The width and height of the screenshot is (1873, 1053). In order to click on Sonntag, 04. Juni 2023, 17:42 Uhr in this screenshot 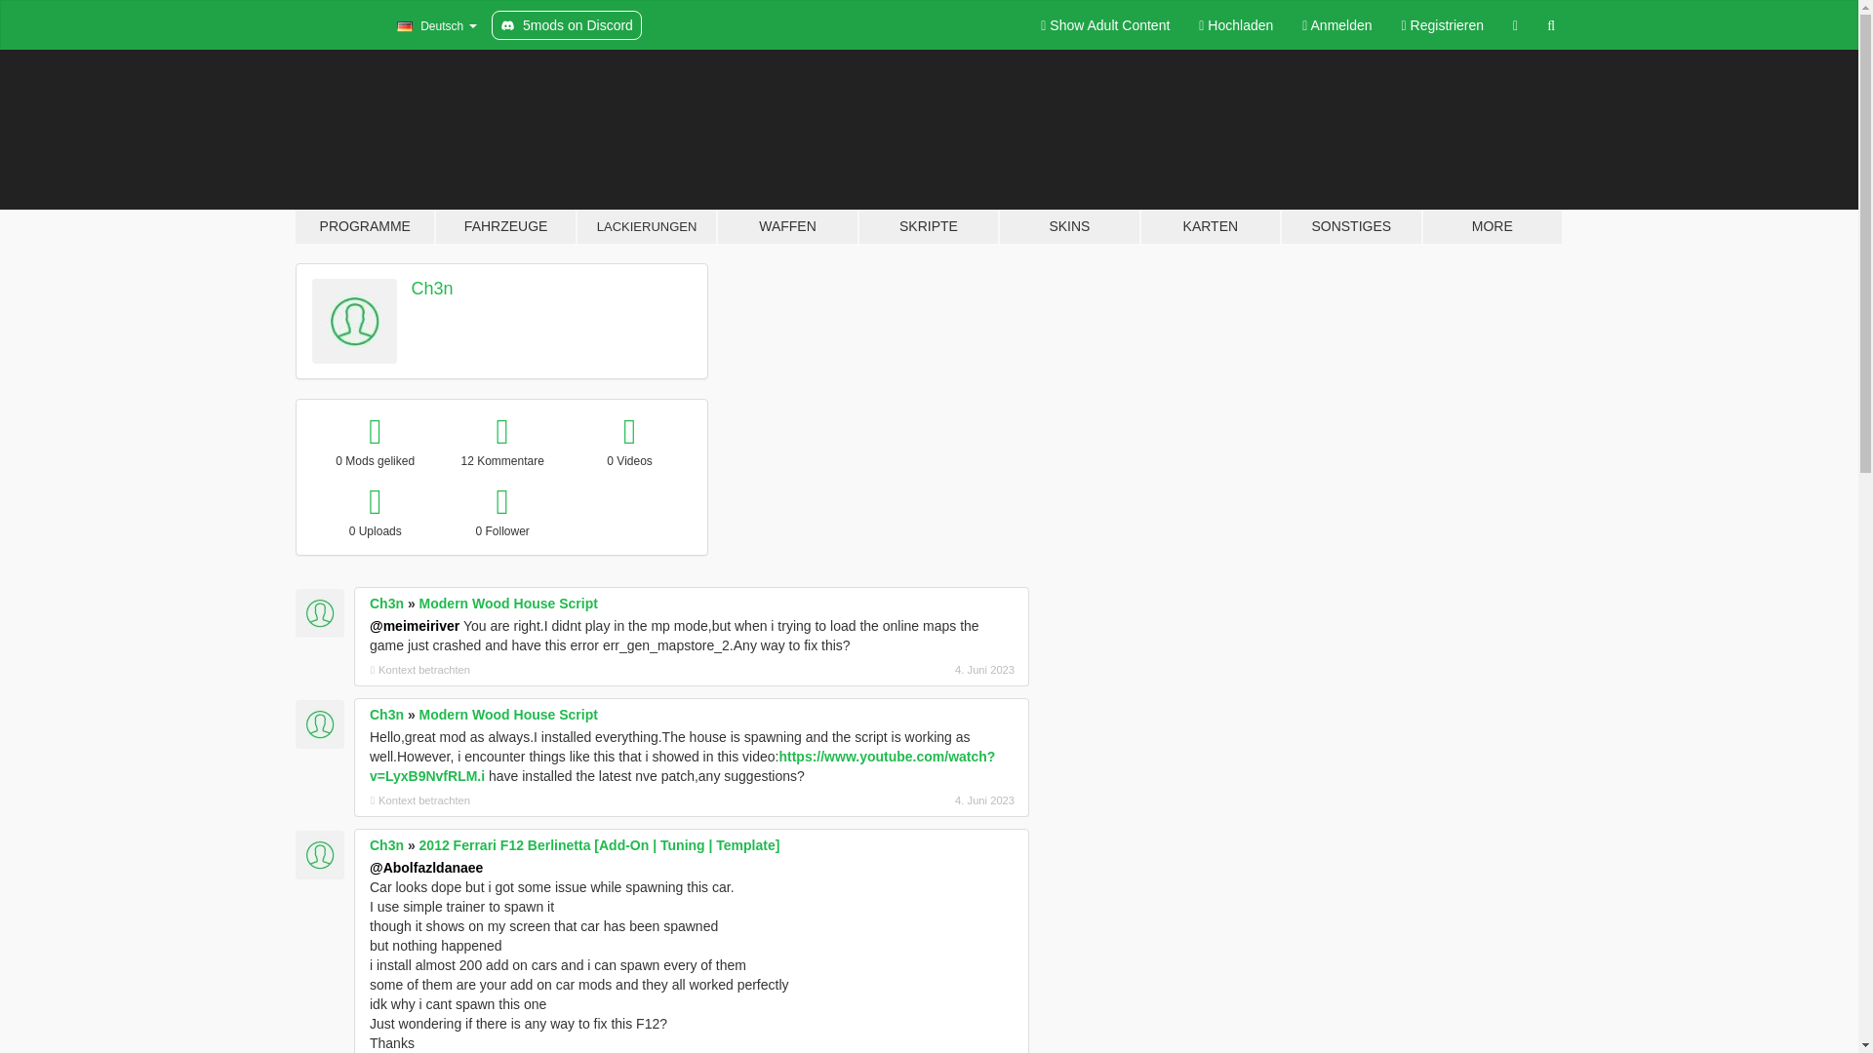, I will do `click(911, 669)`.